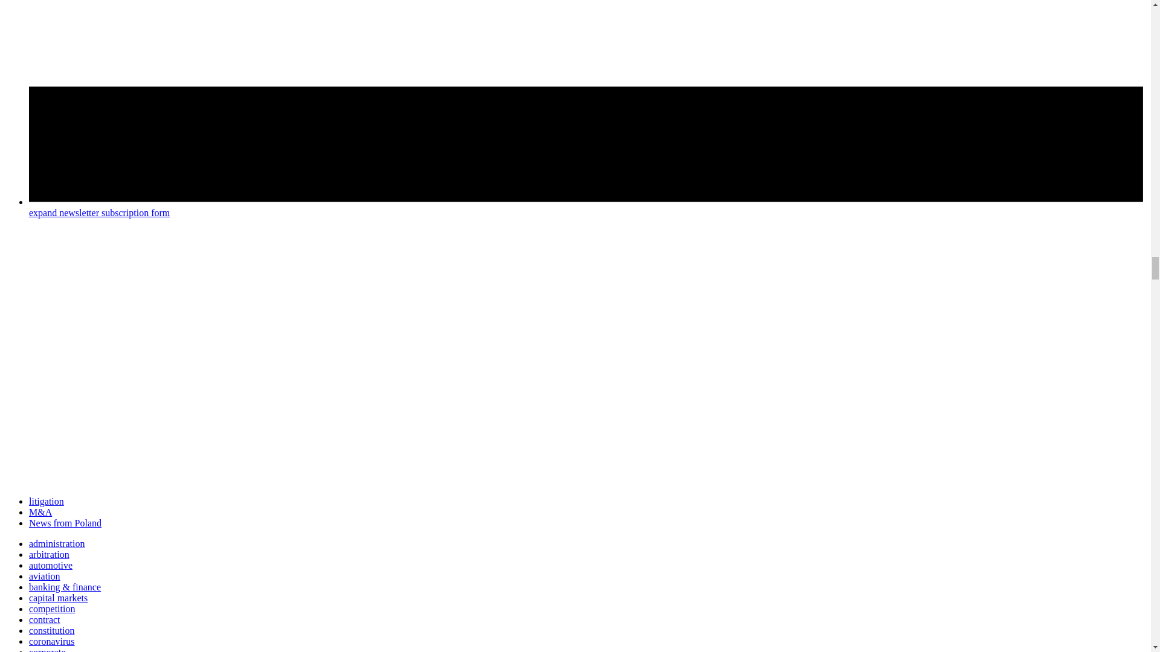 Image resolution: width=1160 pixels, height=652 pixels. I want to click on automotive, so click(51, 565).